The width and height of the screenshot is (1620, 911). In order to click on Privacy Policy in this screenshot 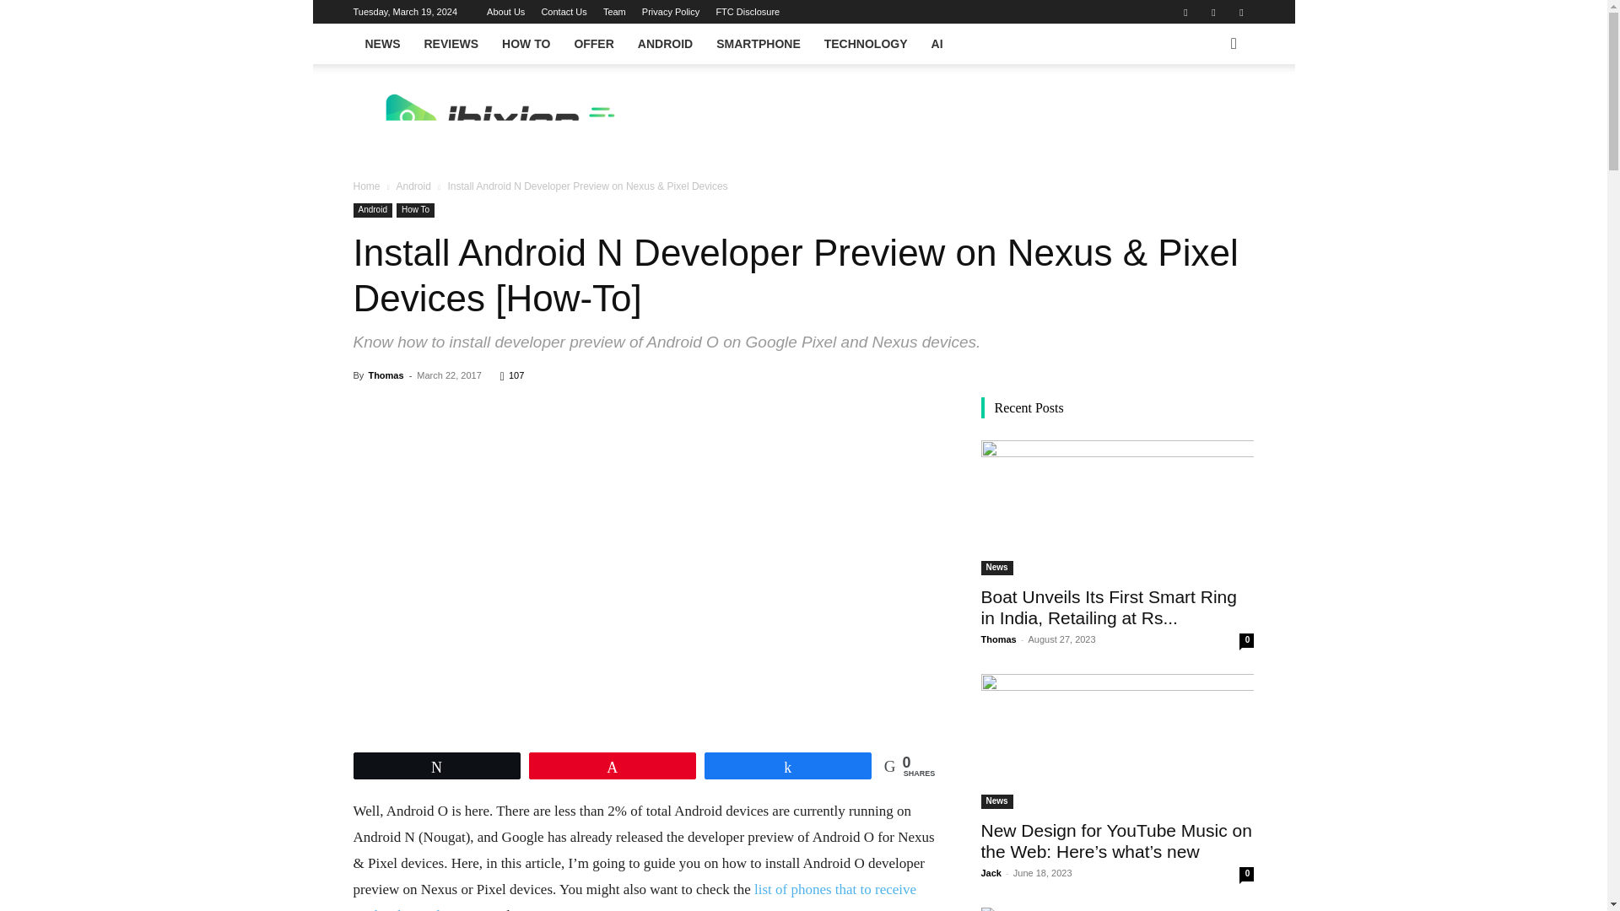, I will do `click(670, 12)`.